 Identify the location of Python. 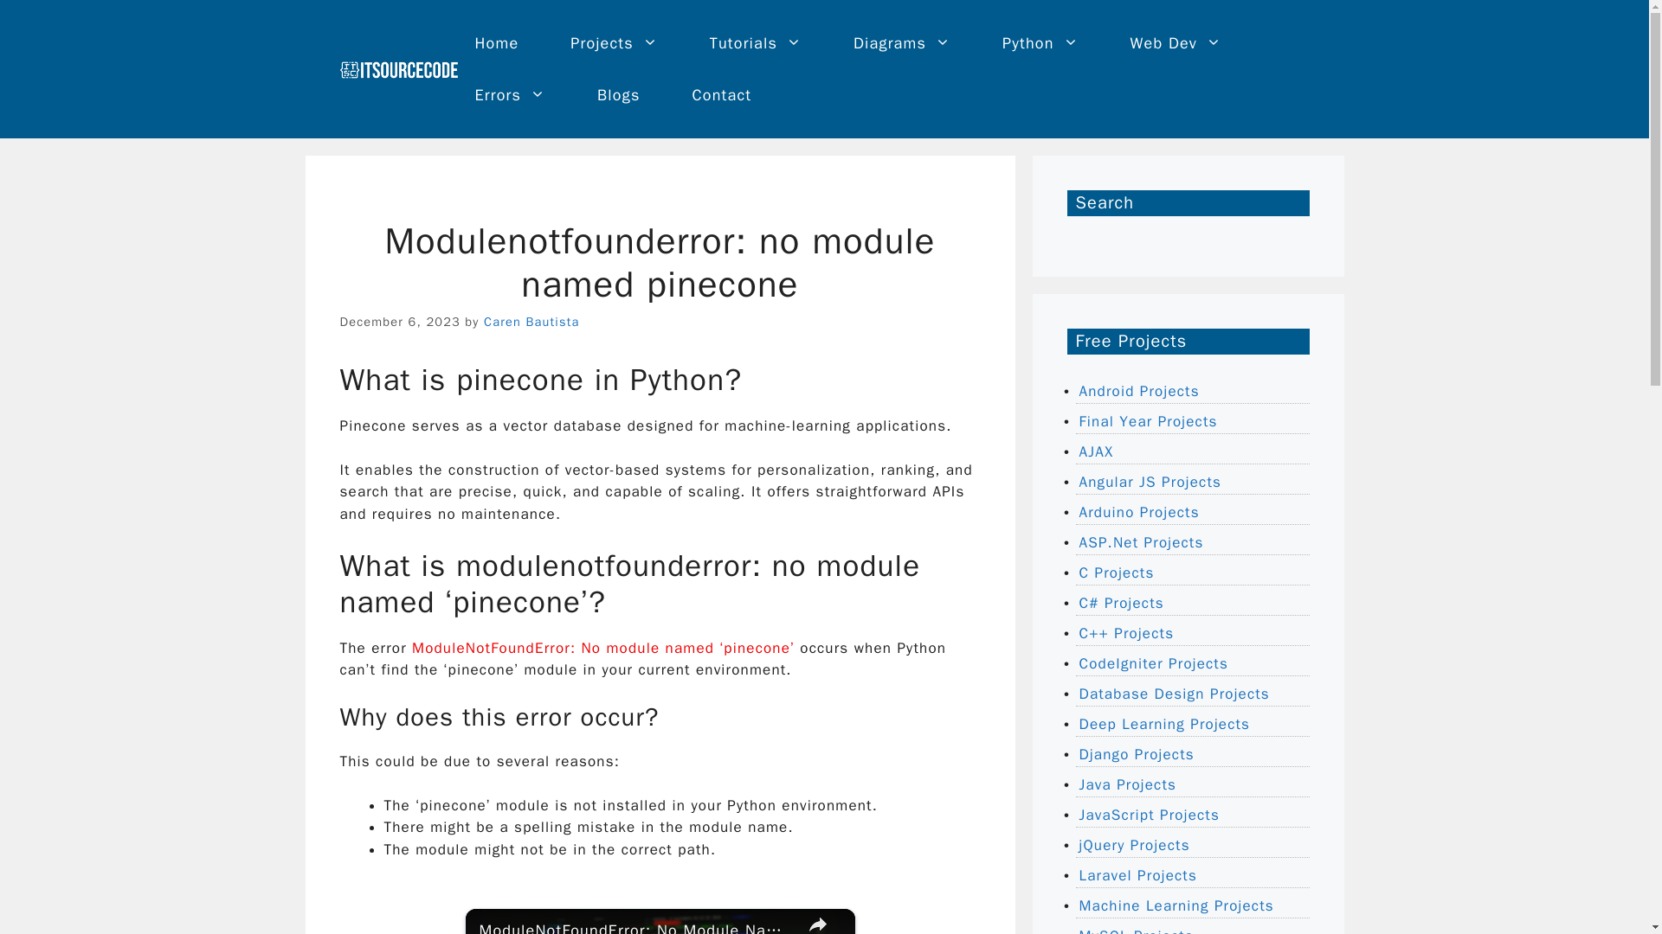
(1040, 43).